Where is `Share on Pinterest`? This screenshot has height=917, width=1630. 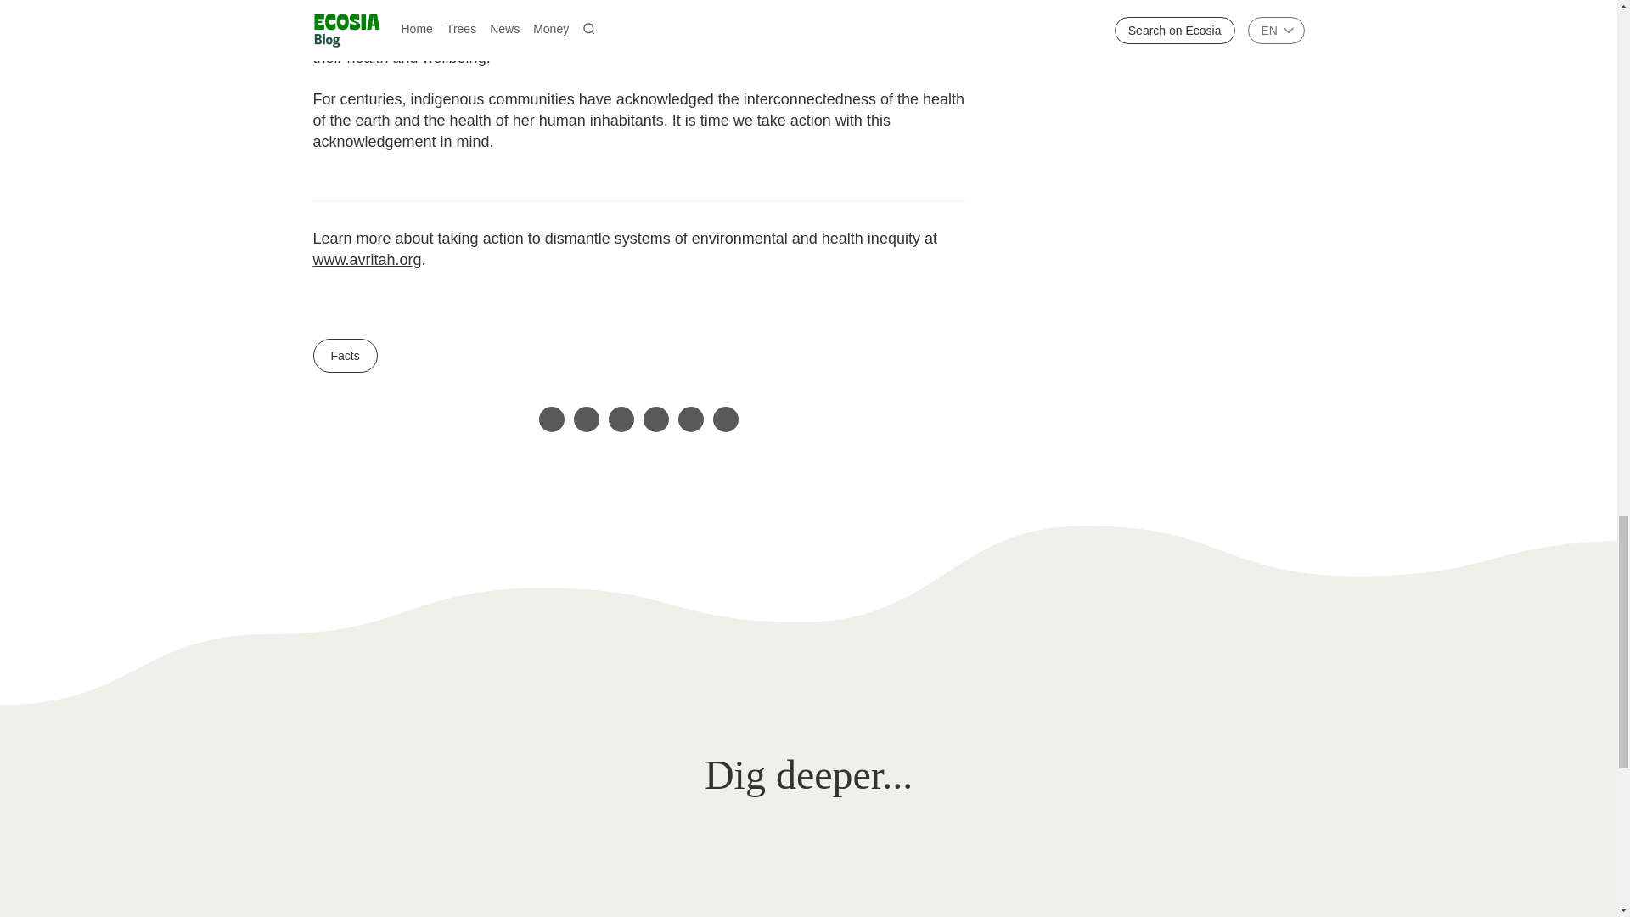 Share on Pinterest is located at coordinates (655, 419).